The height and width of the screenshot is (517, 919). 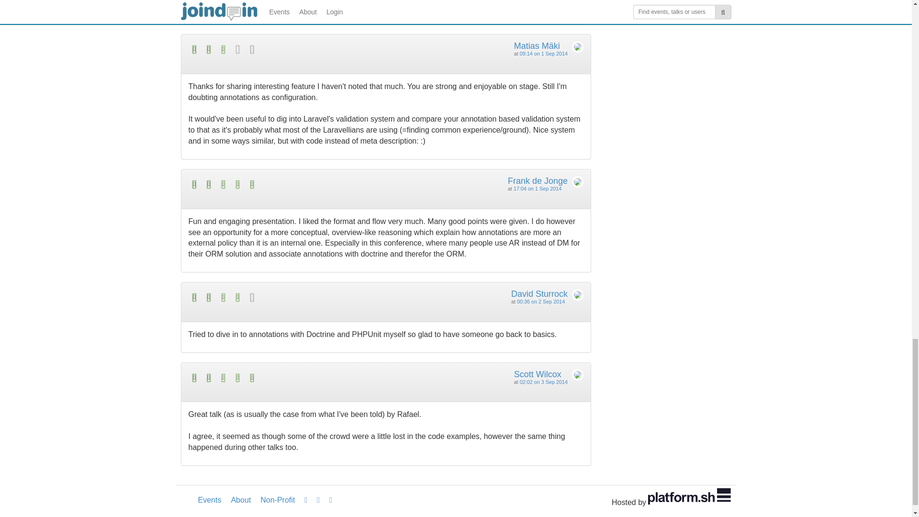 I want to click on 09:14 on 1 Sep 2014, so click(x=544, y=53).